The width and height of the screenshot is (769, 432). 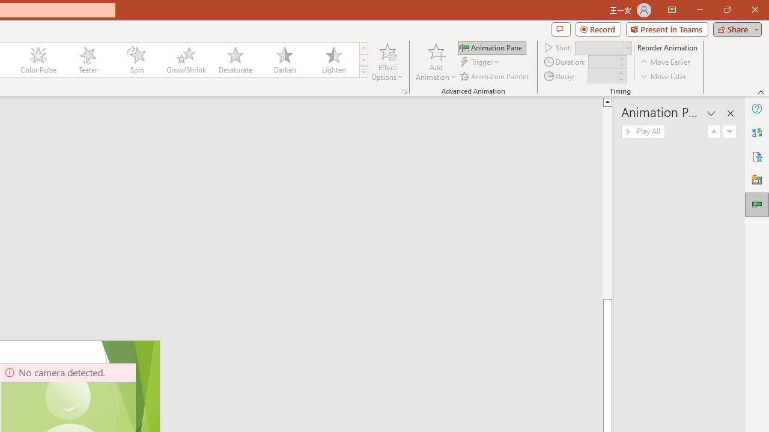 What do you see at coordinates (666, 62) in the screenshot?
I see `Move Earlier` at bounding box center [666, 62].